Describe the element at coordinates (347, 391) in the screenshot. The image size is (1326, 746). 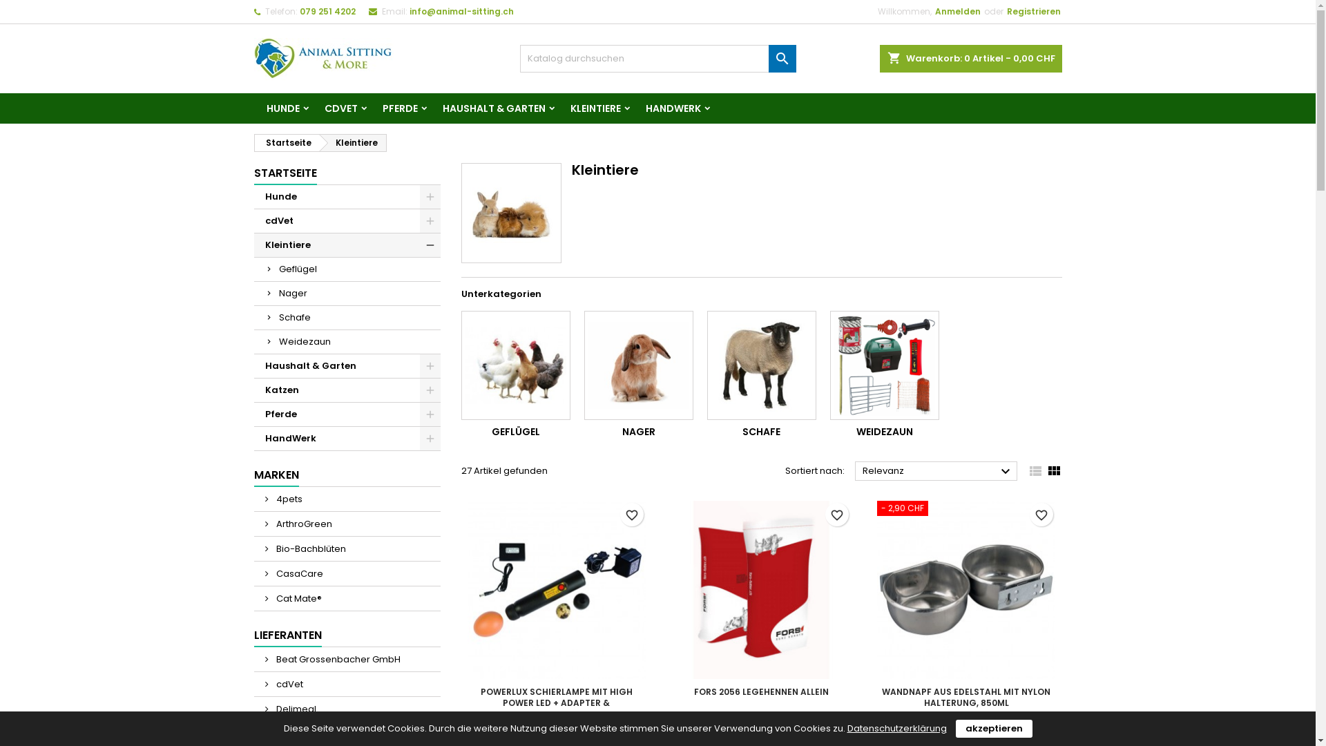
I see `Katzen` at that location.